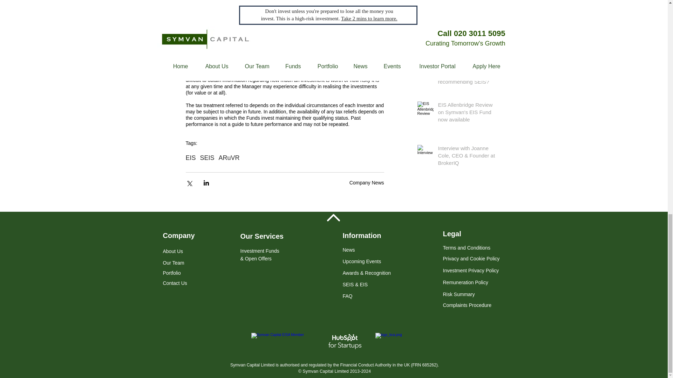 The height and width of the screenshot is (378, 673). Describe the element at coordinates (173, 263) in the screenshot. I see `Our Team` at that location.